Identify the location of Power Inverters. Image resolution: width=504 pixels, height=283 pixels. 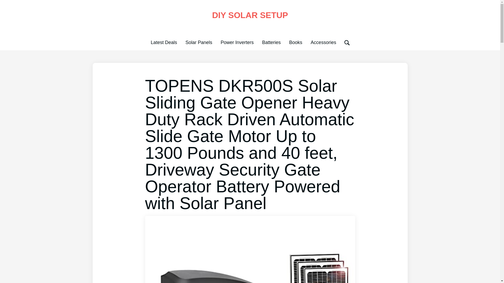
(237, 42).